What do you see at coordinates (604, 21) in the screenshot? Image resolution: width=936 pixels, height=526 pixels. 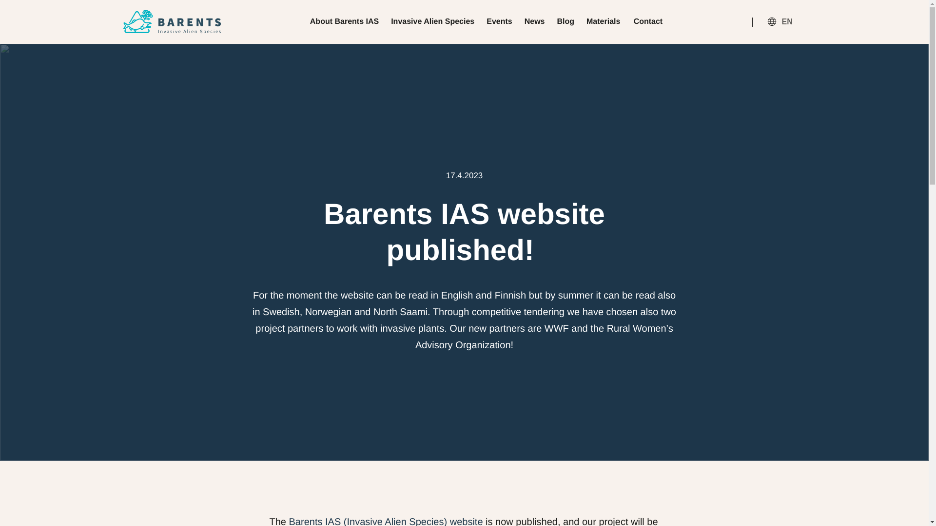 I see `Materials` at bounding box center [604, 21].